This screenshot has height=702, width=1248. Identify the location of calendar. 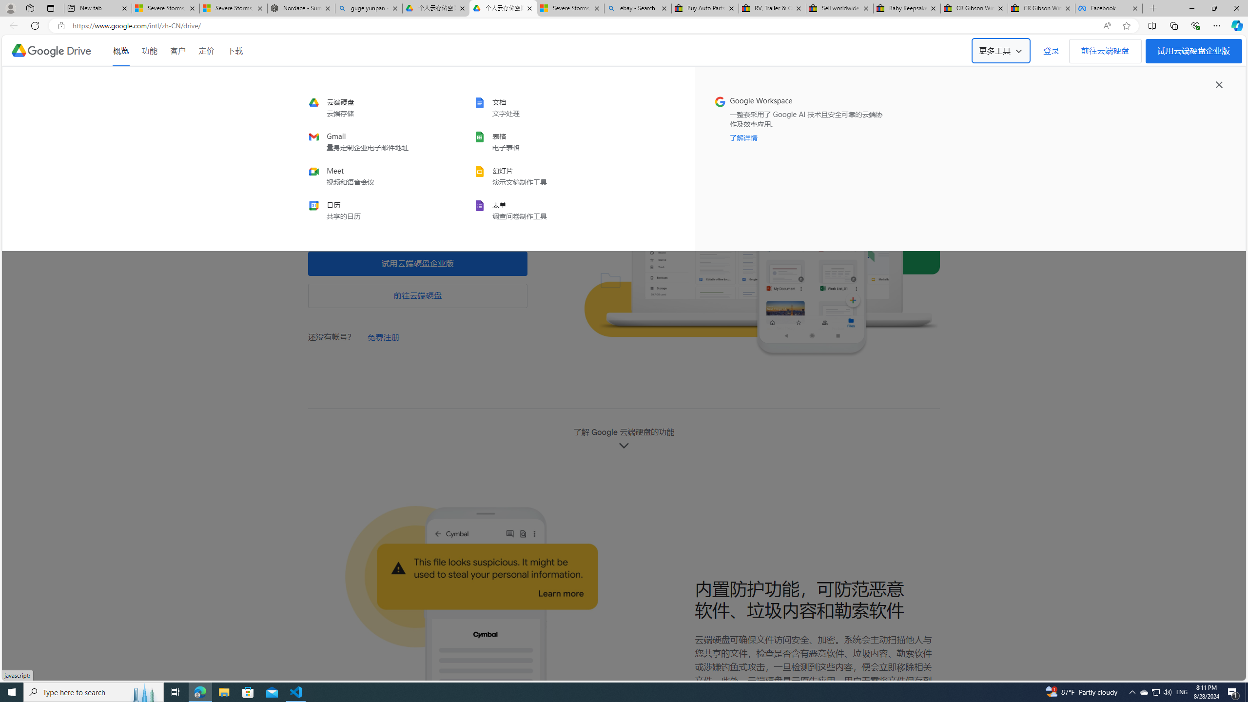
(373, 210).